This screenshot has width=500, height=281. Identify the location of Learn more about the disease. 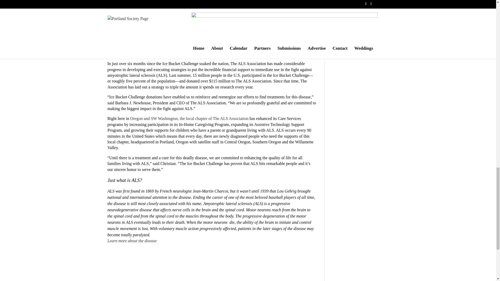
(132, 241).